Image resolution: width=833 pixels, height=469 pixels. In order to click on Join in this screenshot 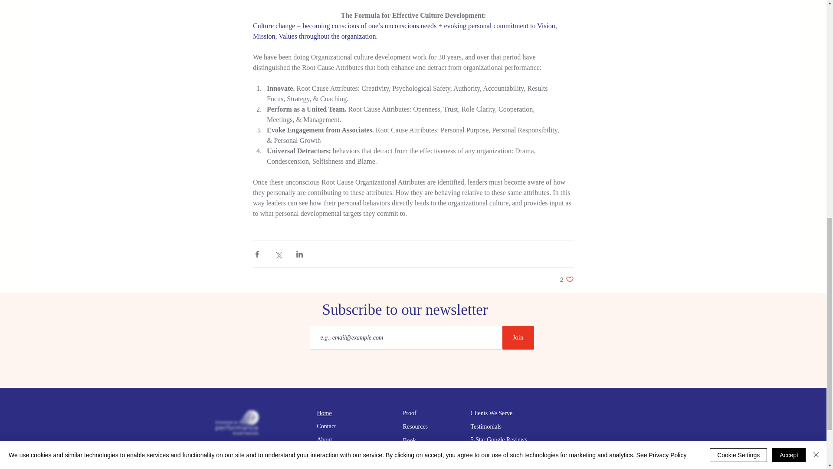, I will do `click(409, 440)`.